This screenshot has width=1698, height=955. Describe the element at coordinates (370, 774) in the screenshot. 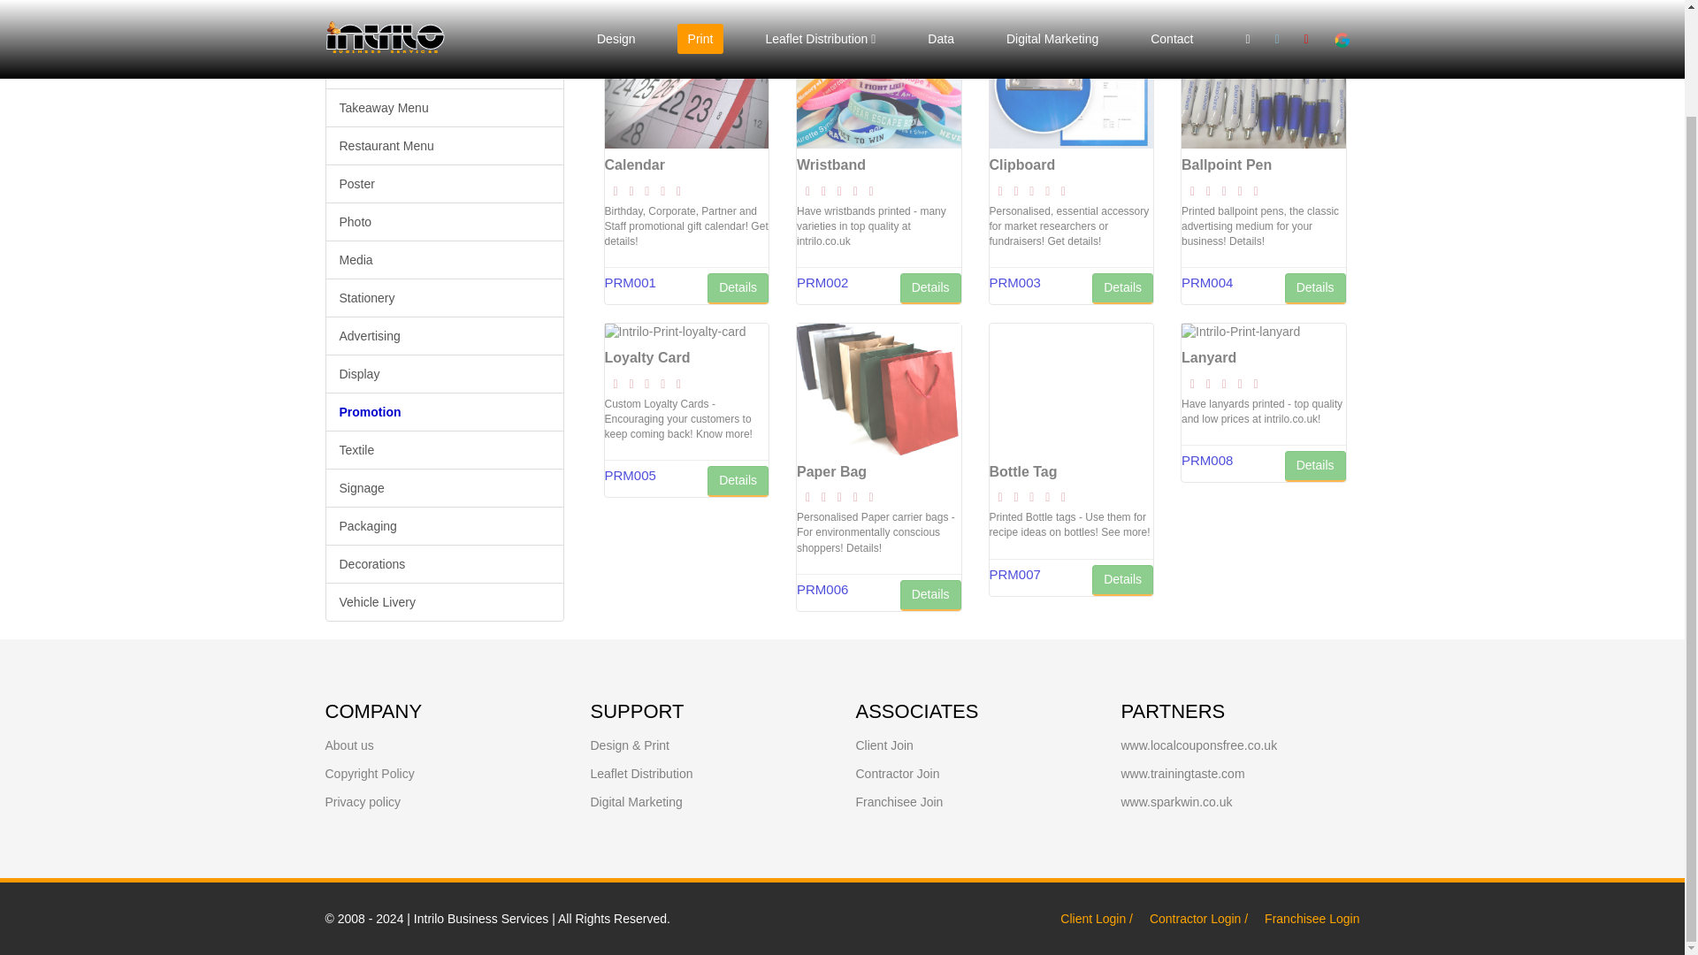

I see `Click to Open` at that location.